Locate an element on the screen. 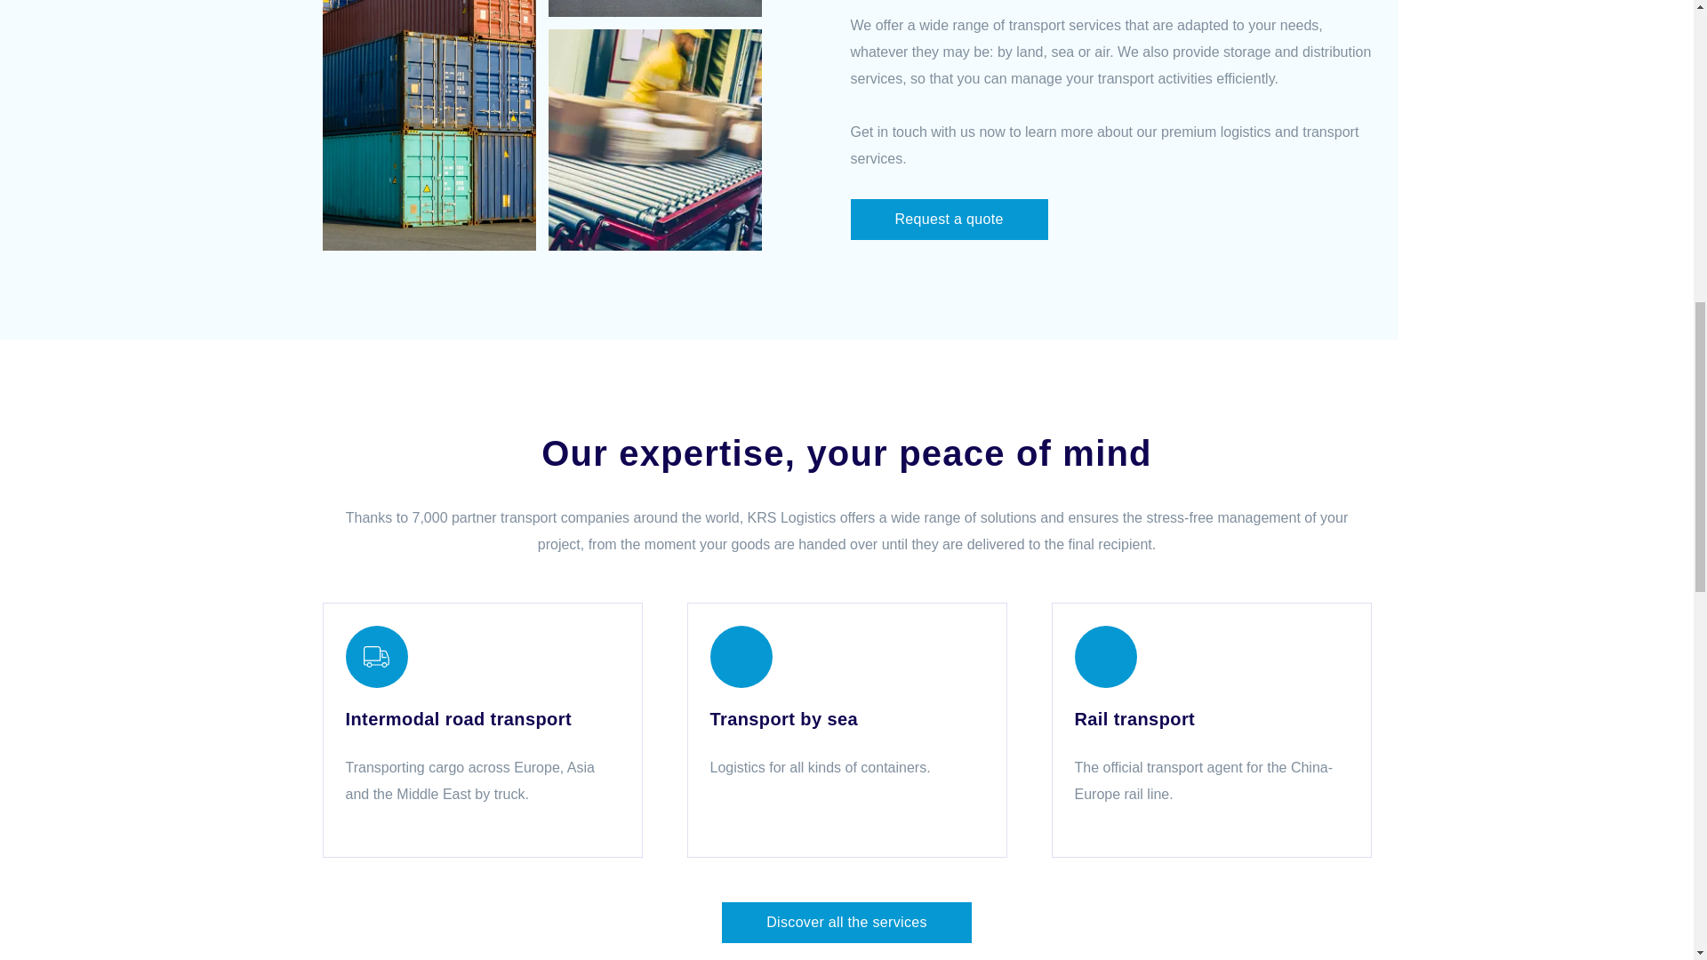 The width and height of the screenshot is (1707, 960). Discover all the services is located at coordinates (846, 923).